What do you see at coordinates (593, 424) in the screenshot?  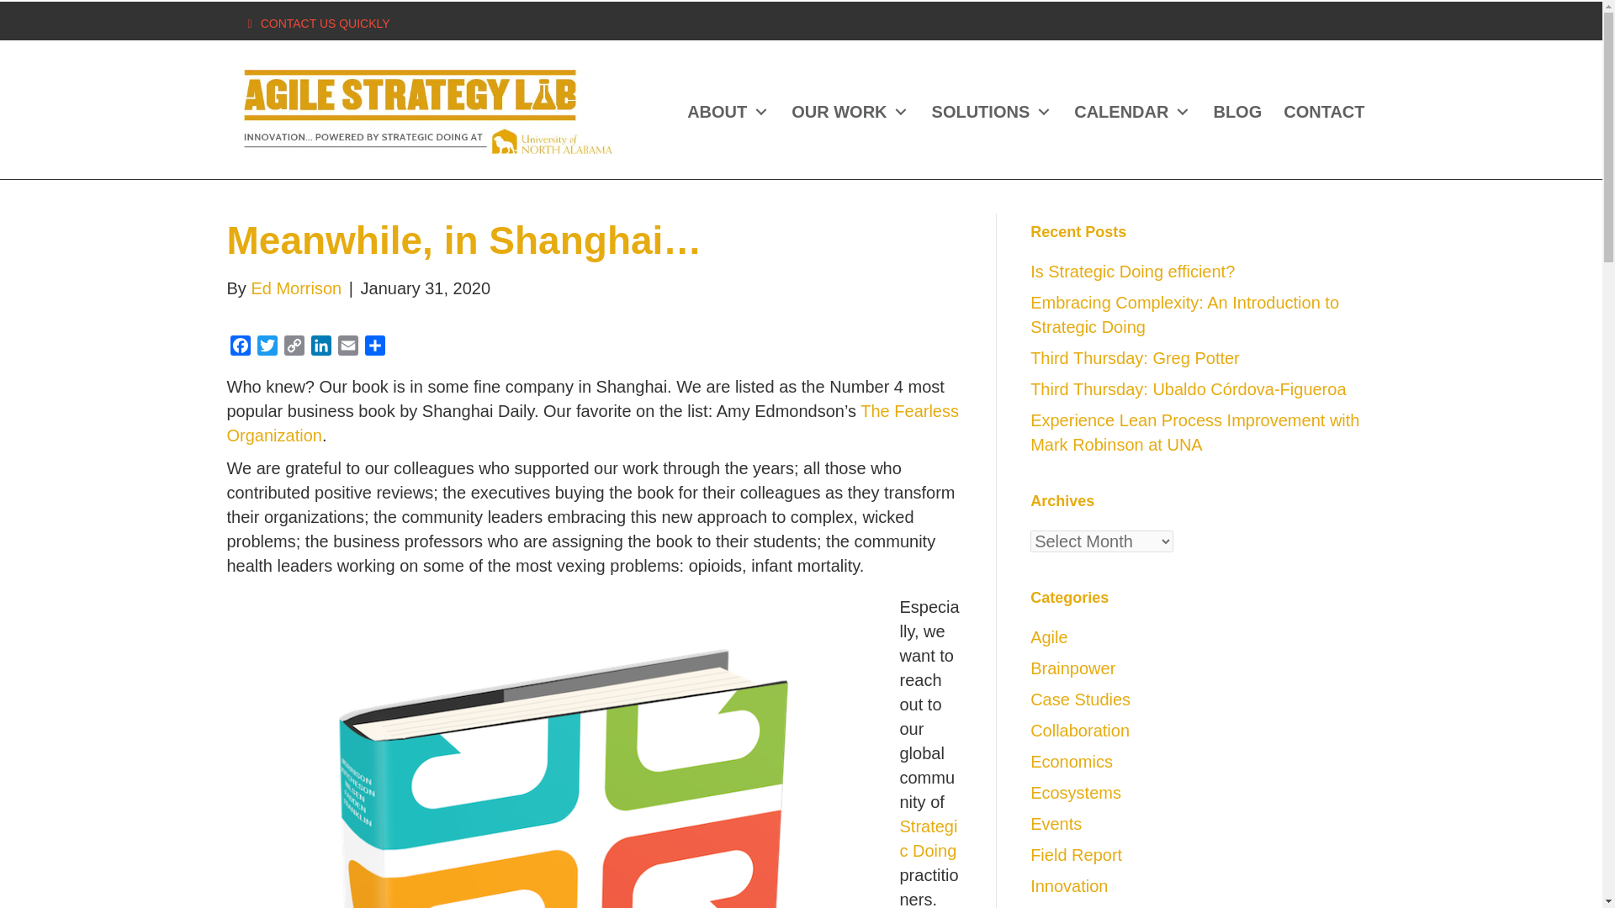 I see `The Fearless Organization` at bounding box center [593, 424].